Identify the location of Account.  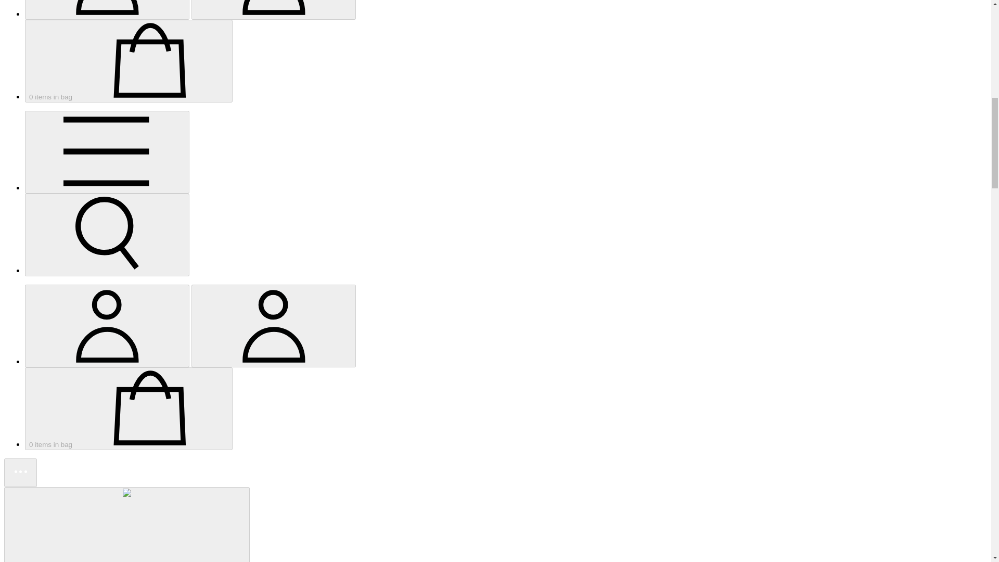
(107, 325).